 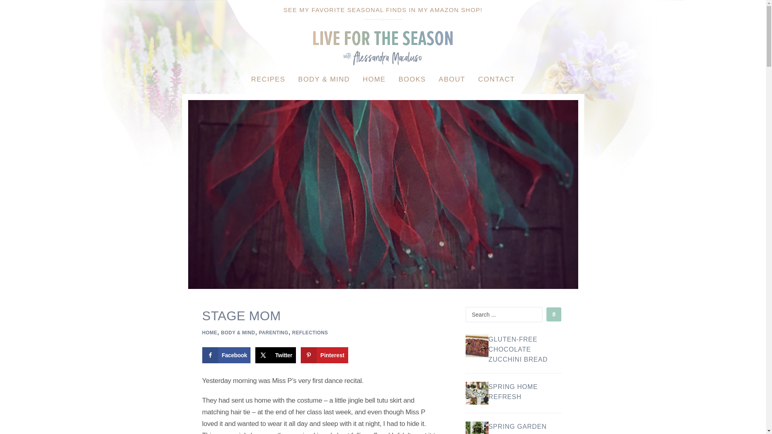 I want to click on RECIPES, so click(x=268, y=80).